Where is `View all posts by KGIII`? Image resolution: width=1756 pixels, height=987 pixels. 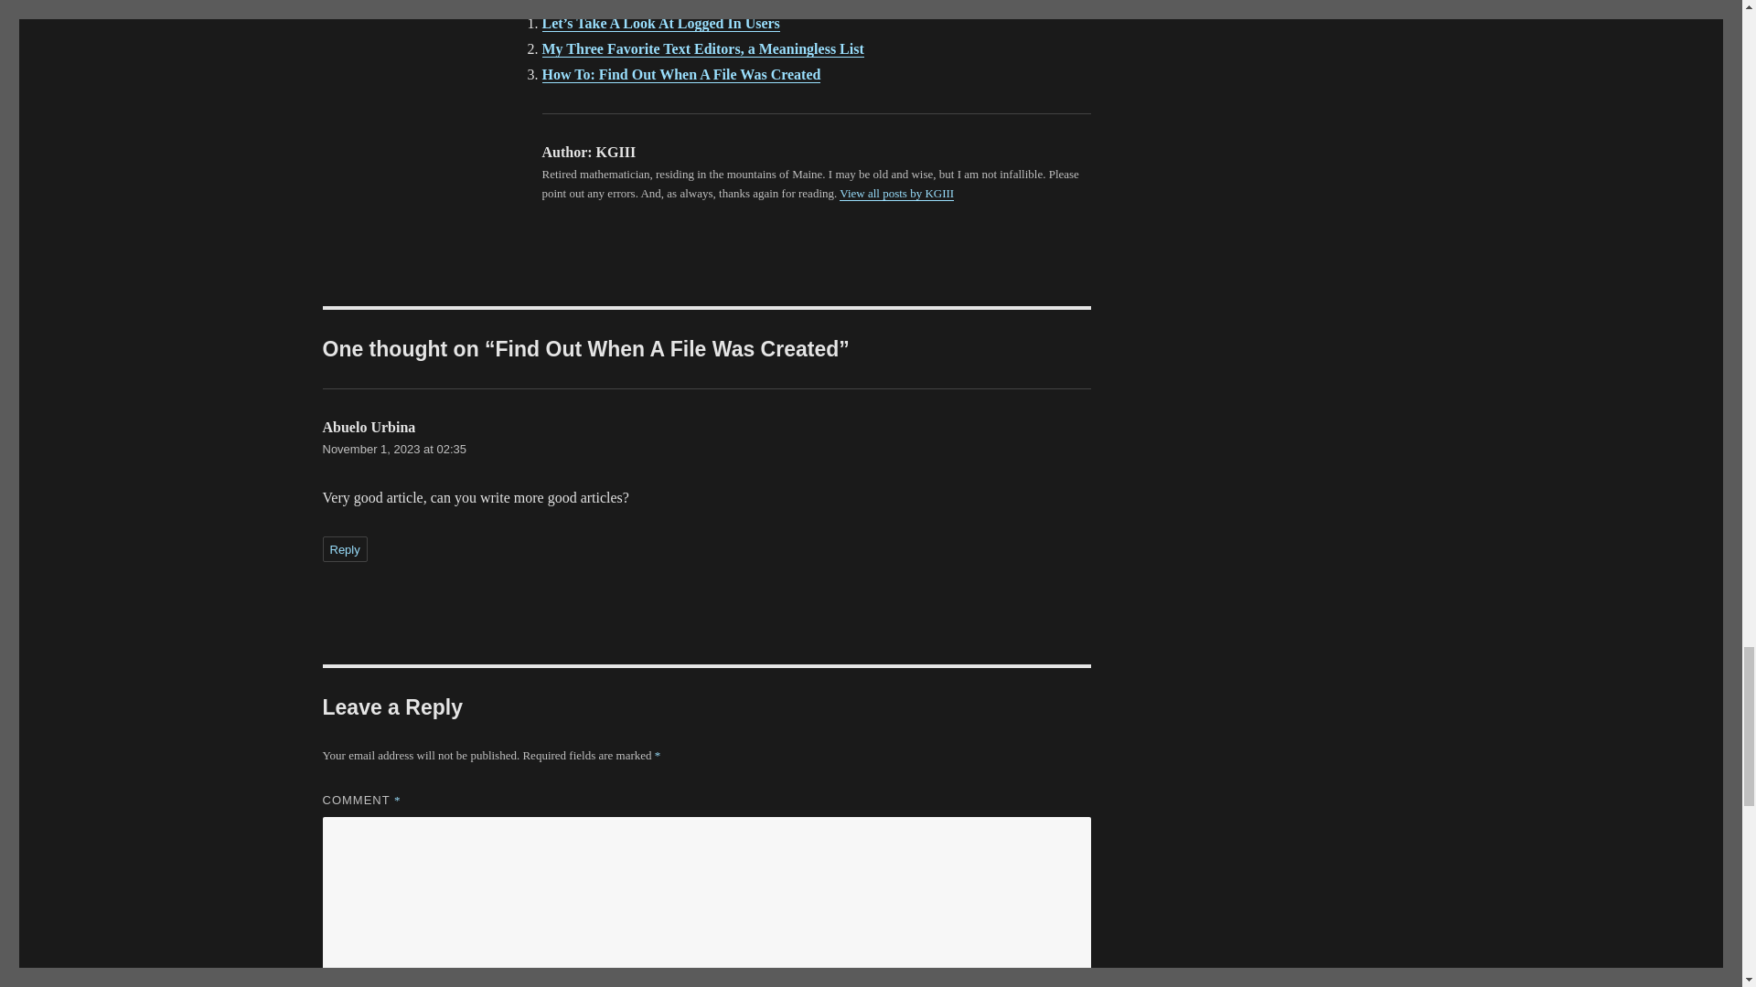
View all posts by KGIII is located at coordinates (896, 194).